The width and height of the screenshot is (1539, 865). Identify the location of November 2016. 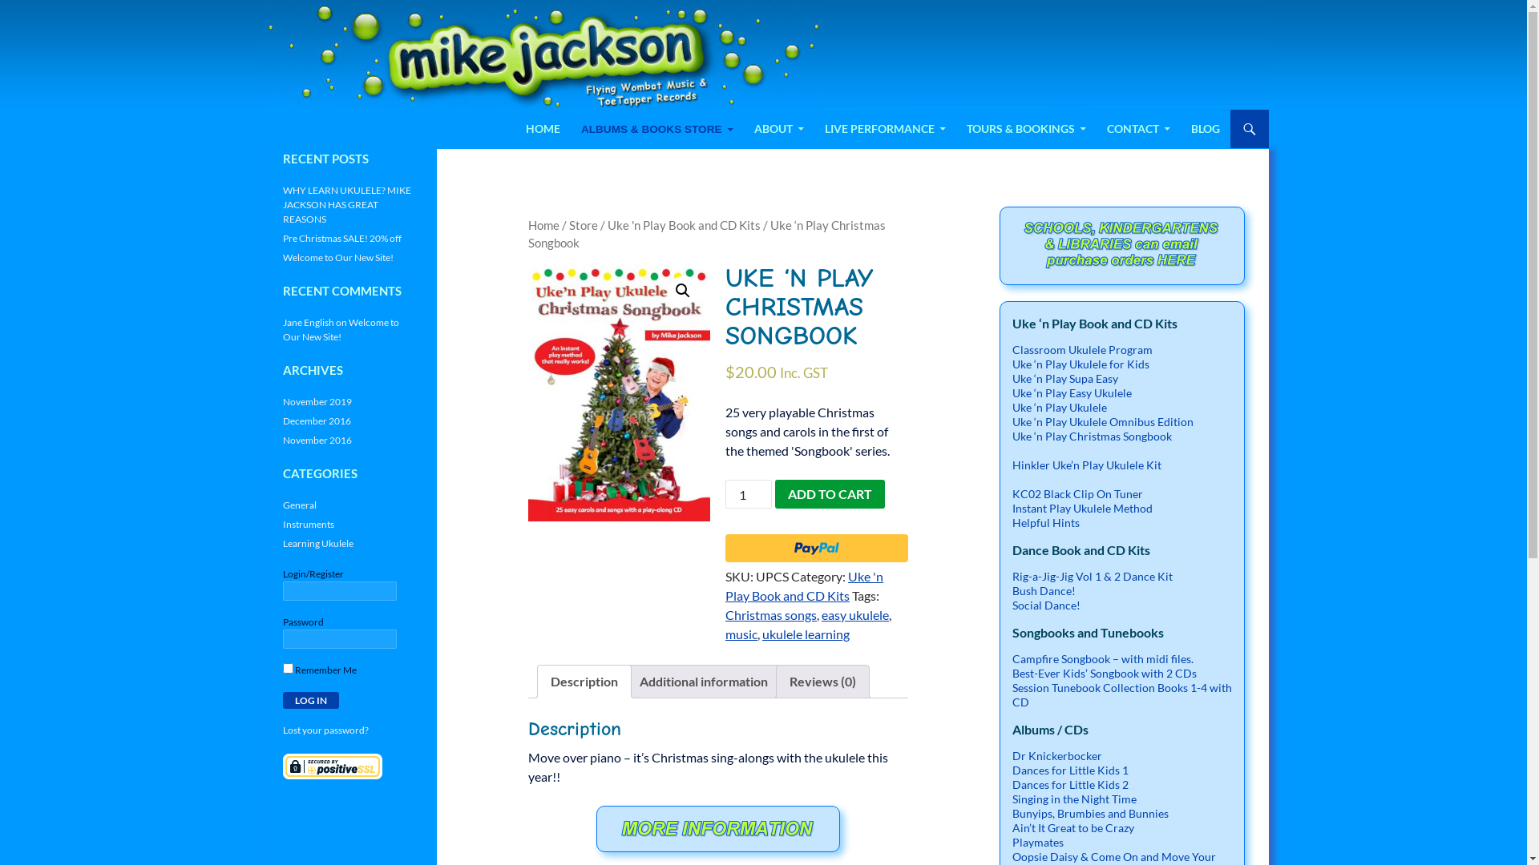
(317, 441).